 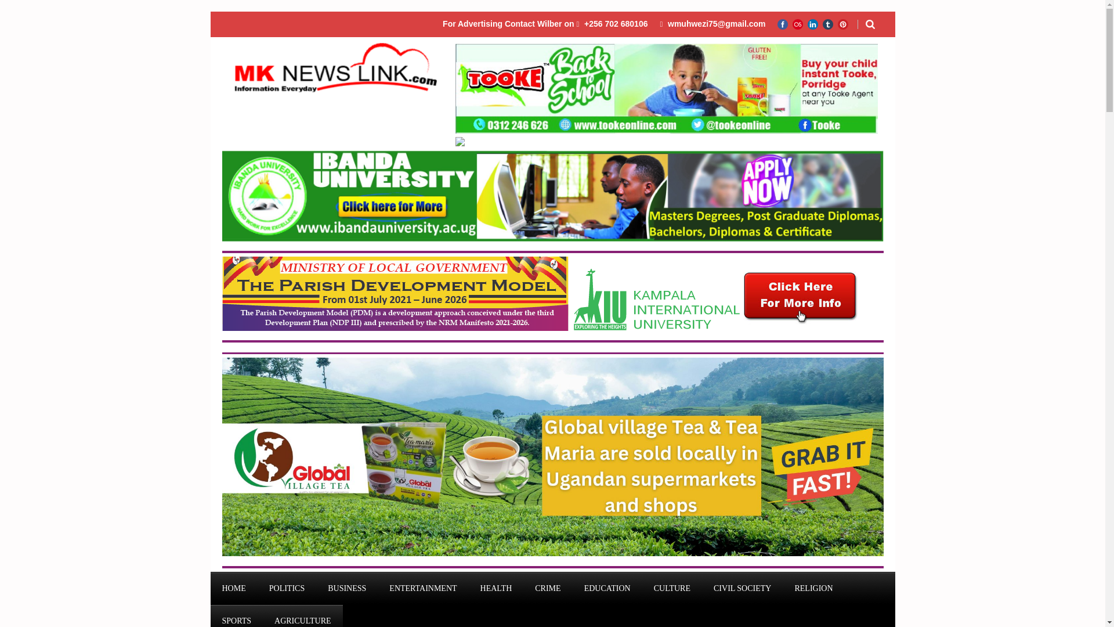 I want to click on AGRICULTURE, so click(x=303, y=616).